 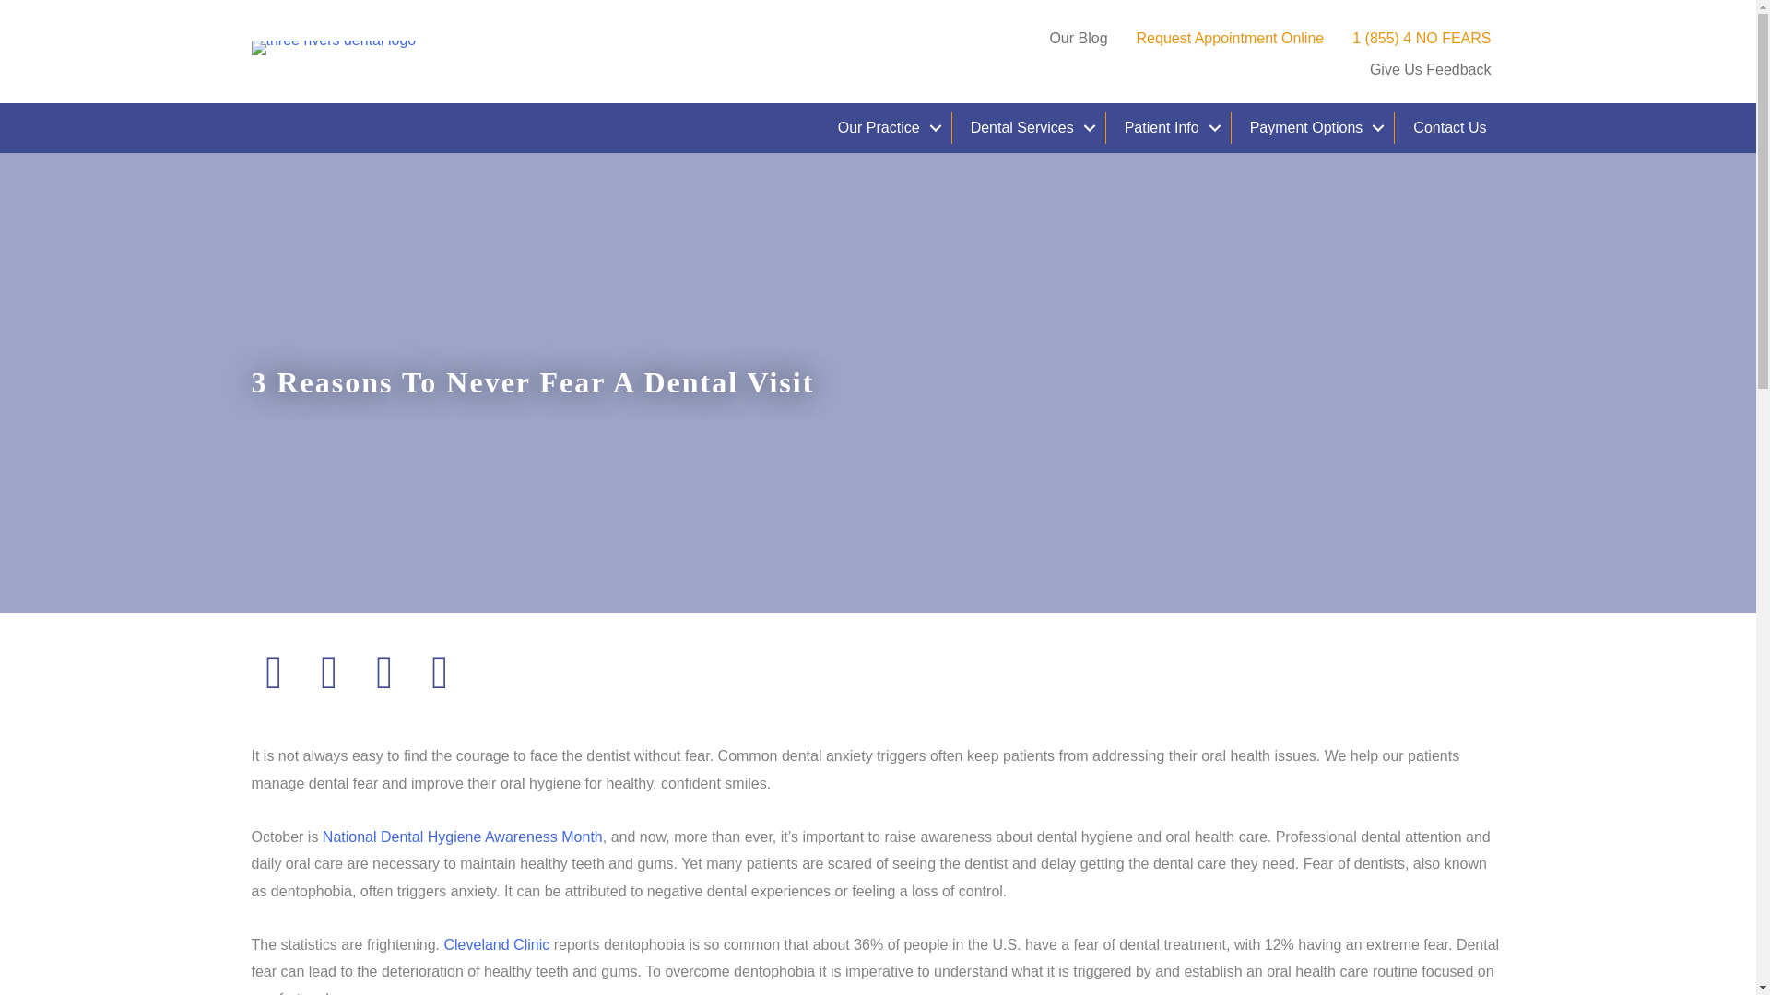 What do you see at coordinates (1078, 39) in the screenshot?
I see `Our Blog` at bounding box center [1078, 39].